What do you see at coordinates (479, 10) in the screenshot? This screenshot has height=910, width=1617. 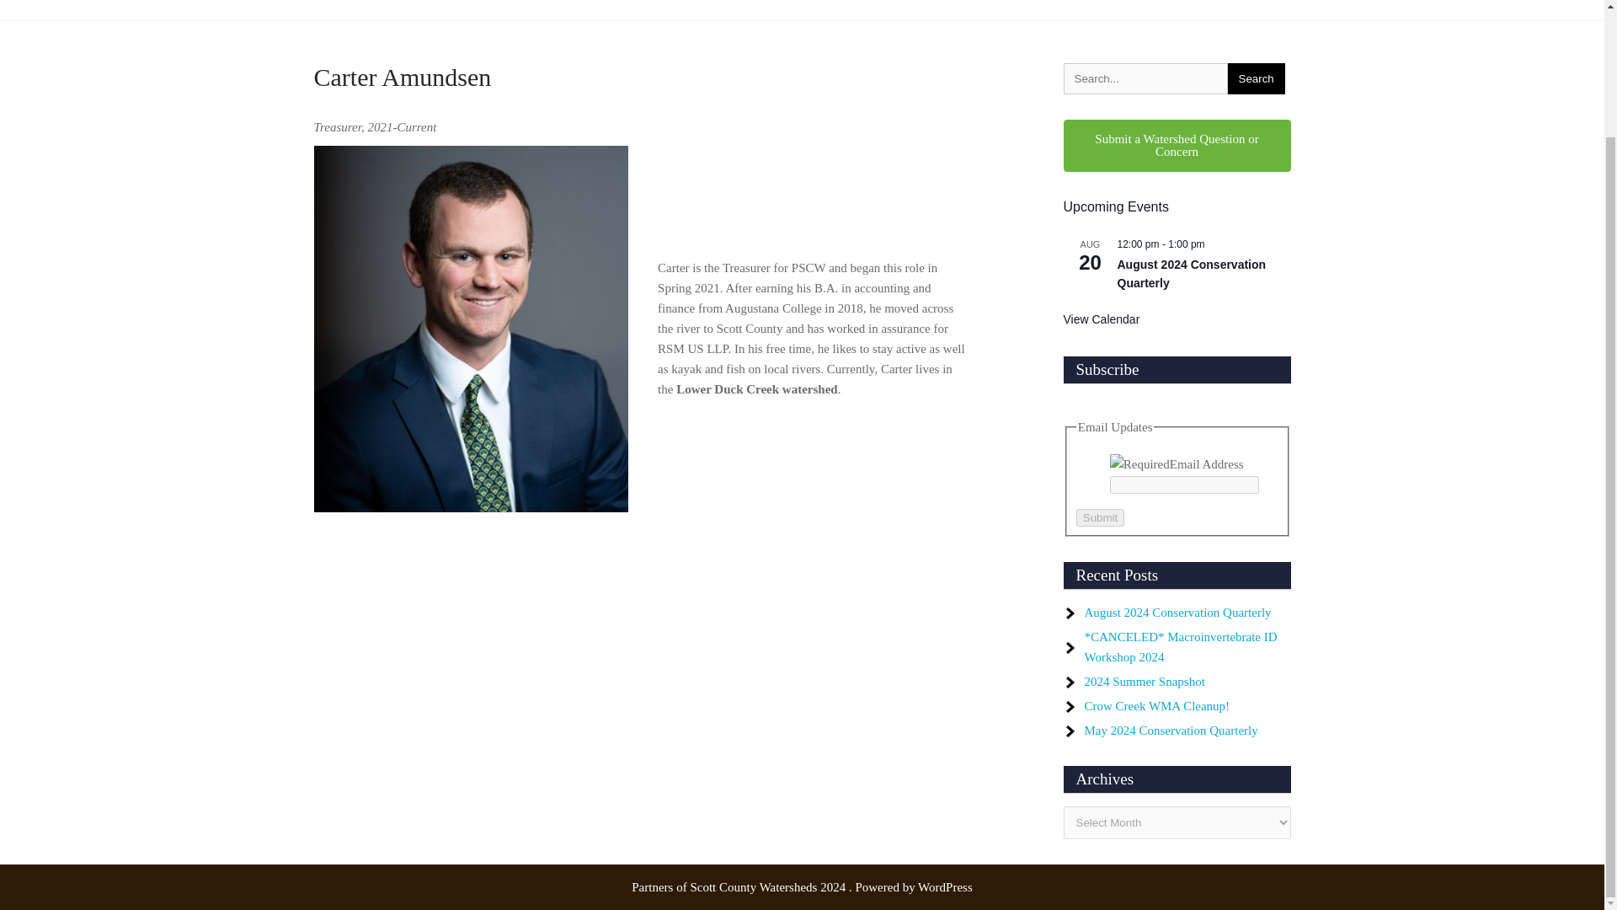 I see `EDUCATION` at bounding box center [479, 10].